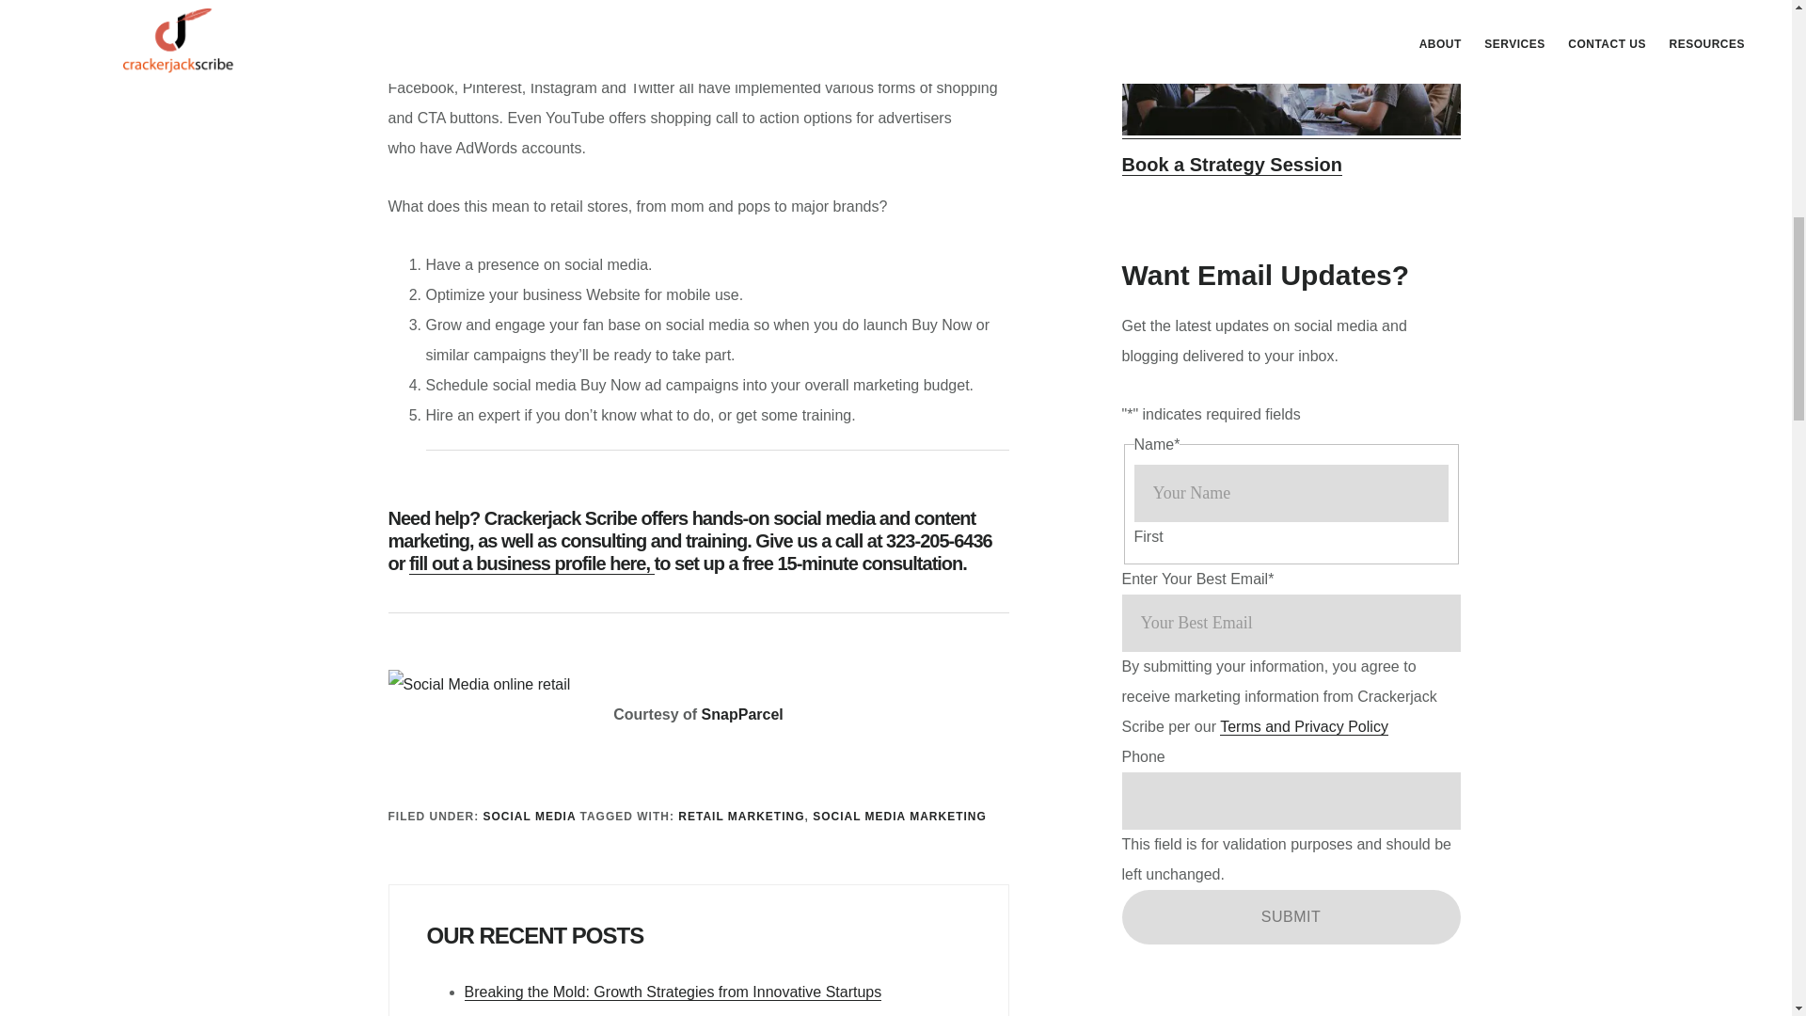 The image size is (1806, 1016). Describe the element at coordinates (1291, 917) in the screenshot. I see `Submit` at that location.